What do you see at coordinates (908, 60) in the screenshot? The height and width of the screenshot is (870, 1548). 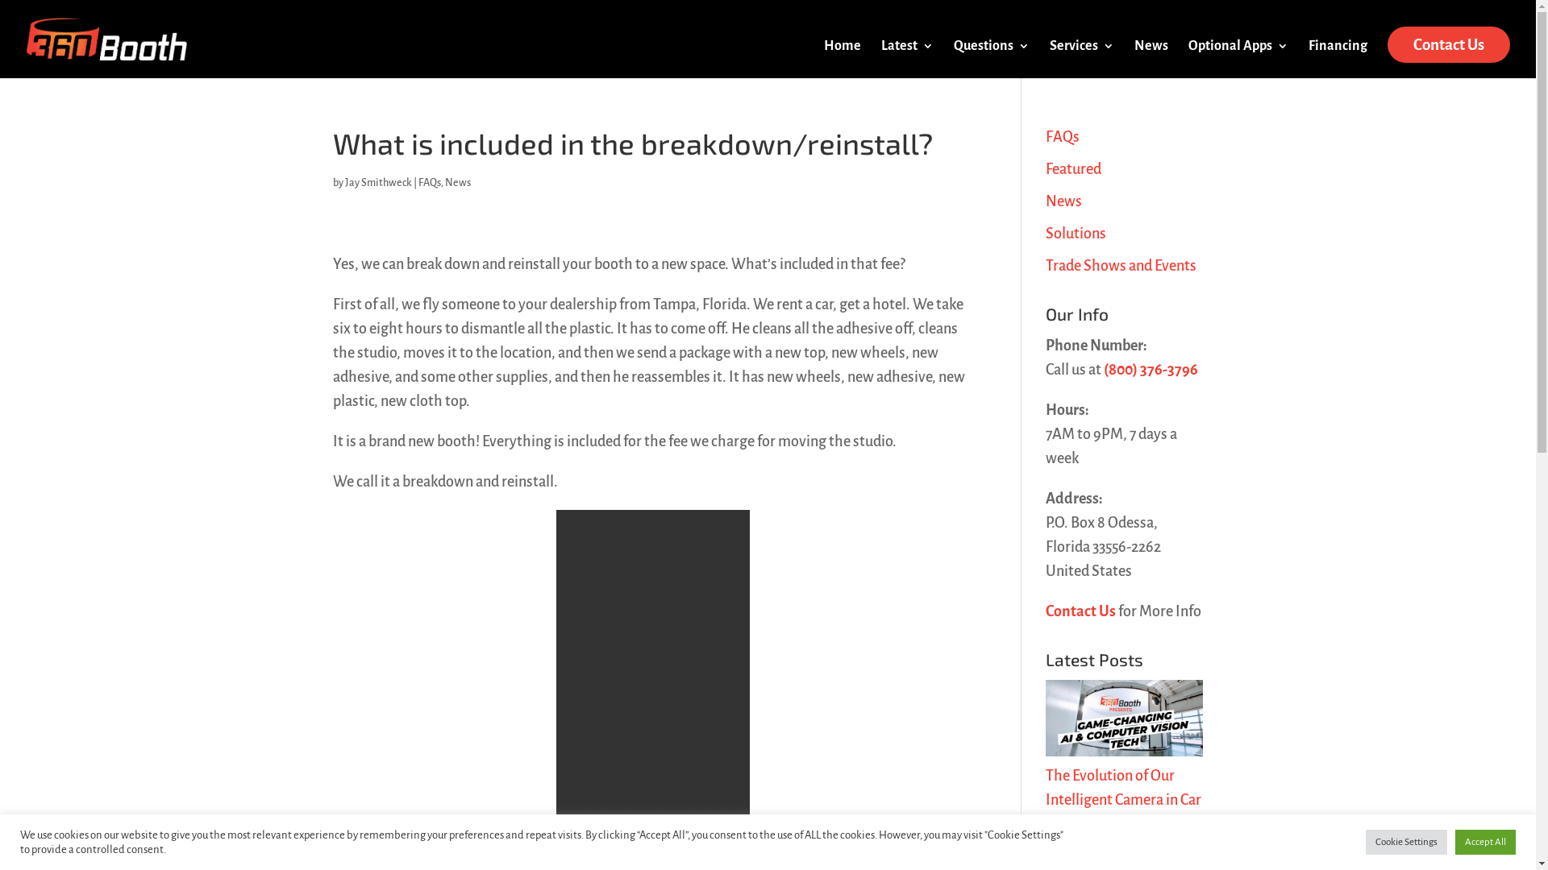 I see `Latest` at bounding box center [908, 60].